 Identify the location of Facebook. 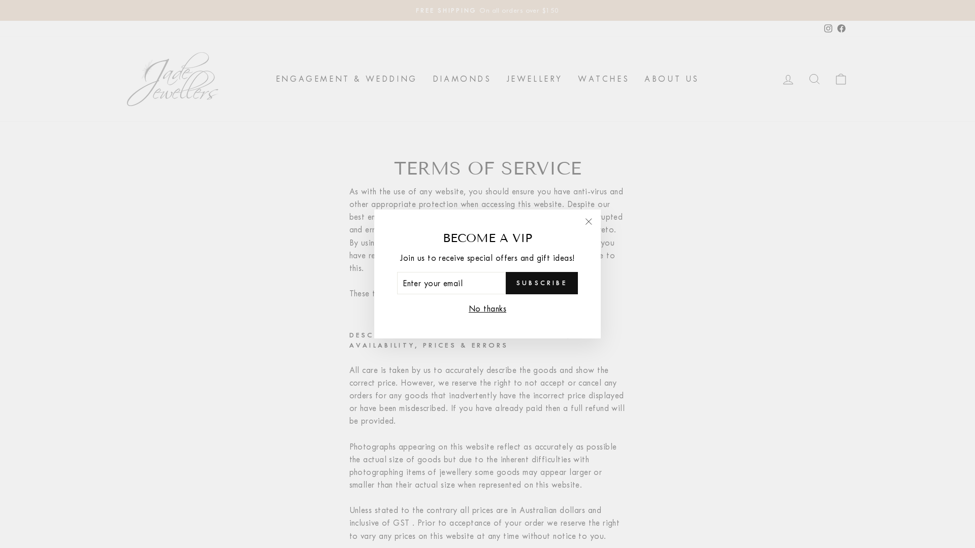
(841, 28).